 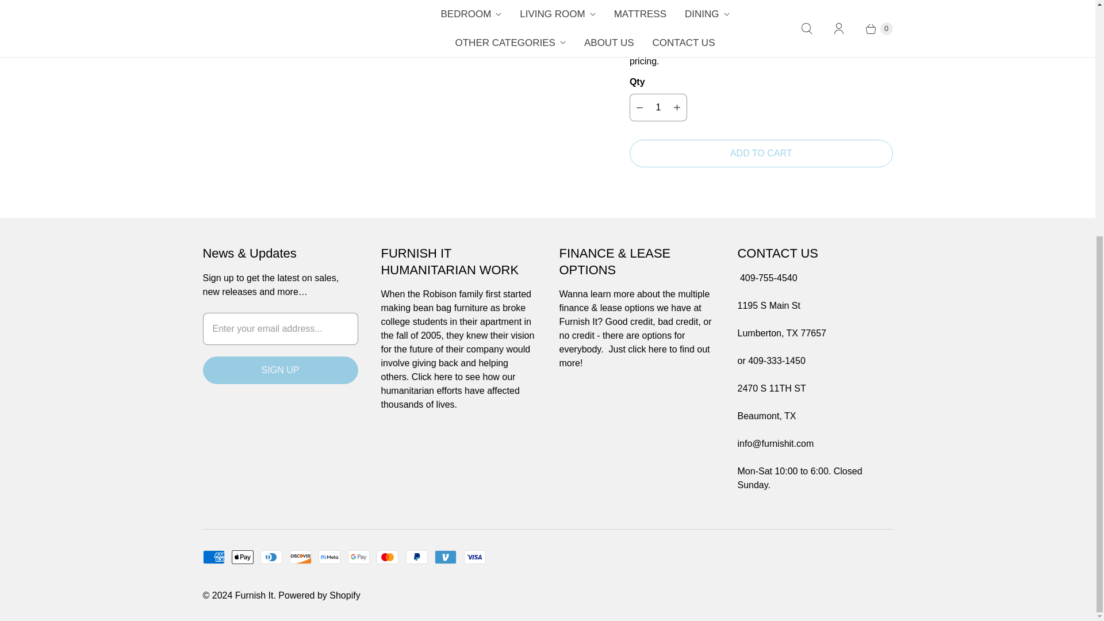 I want to click on Finance Credit Options, so click(x=636, y=349).